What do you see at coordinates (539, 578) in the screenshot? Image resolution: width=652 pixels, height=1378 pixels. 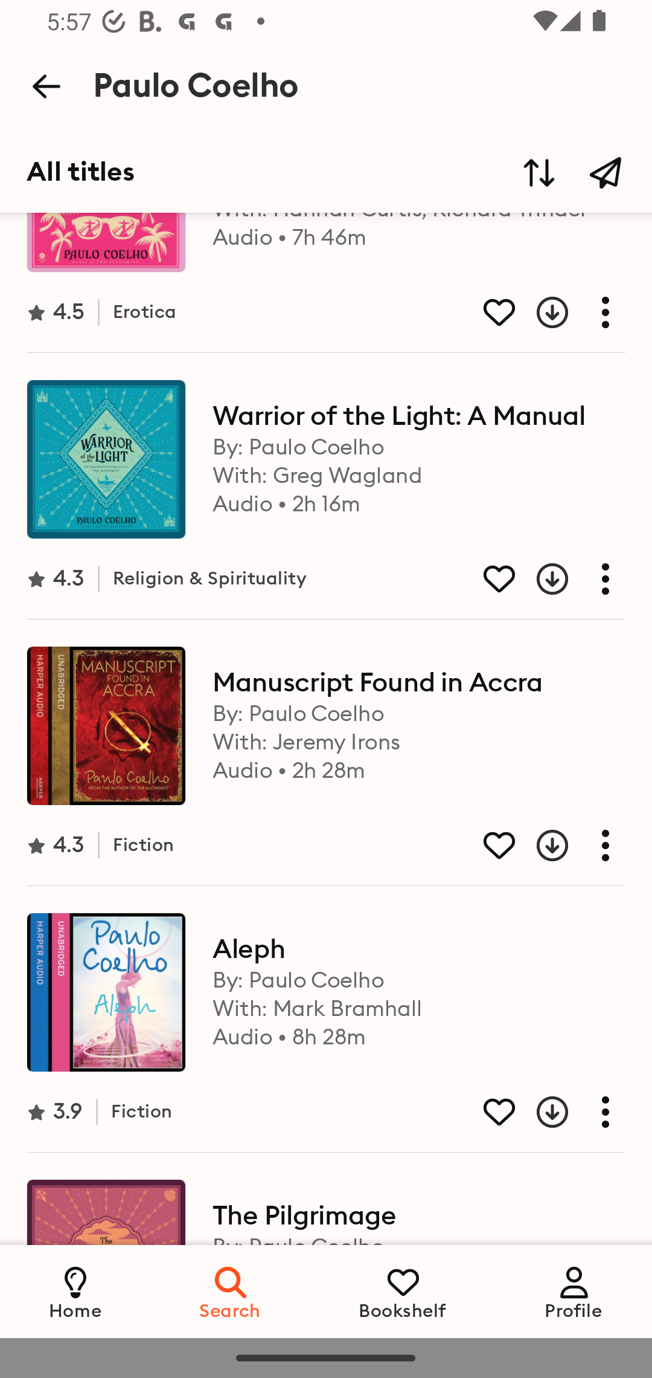 I see `Download` at bounding box center [539, 578].